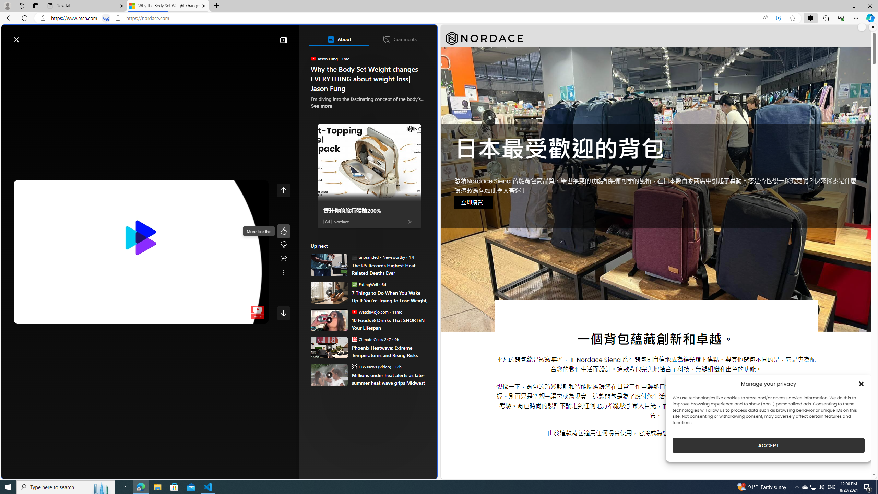 The image size is (878, 494). Describe the element at coordinates (856, 18) in the screenshot. I see `Settings and more (Alt+F)` at that location.